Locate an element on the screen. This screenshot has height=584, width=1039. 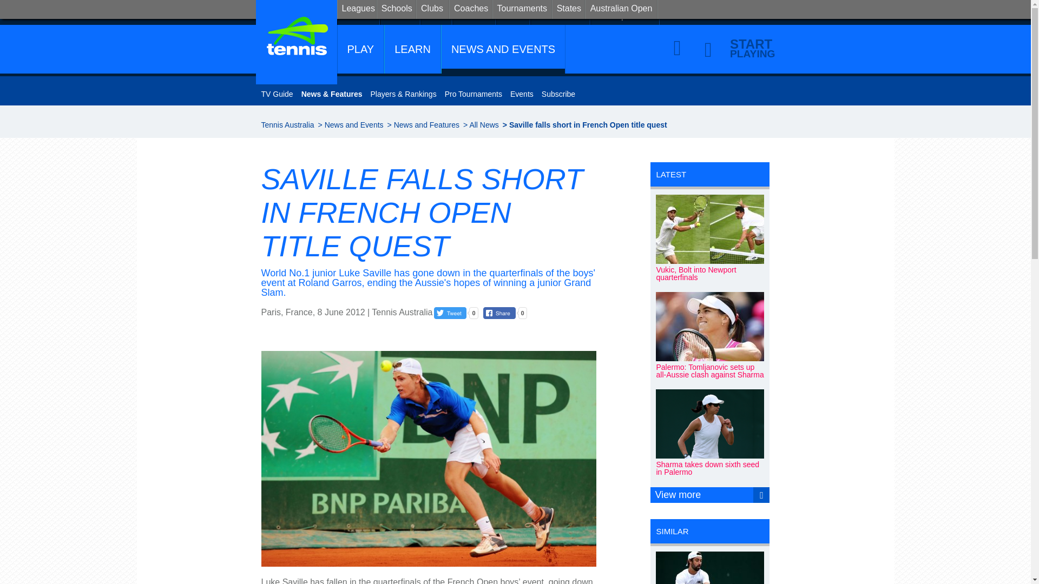
Australian Open is located at coordinates (626, 12).